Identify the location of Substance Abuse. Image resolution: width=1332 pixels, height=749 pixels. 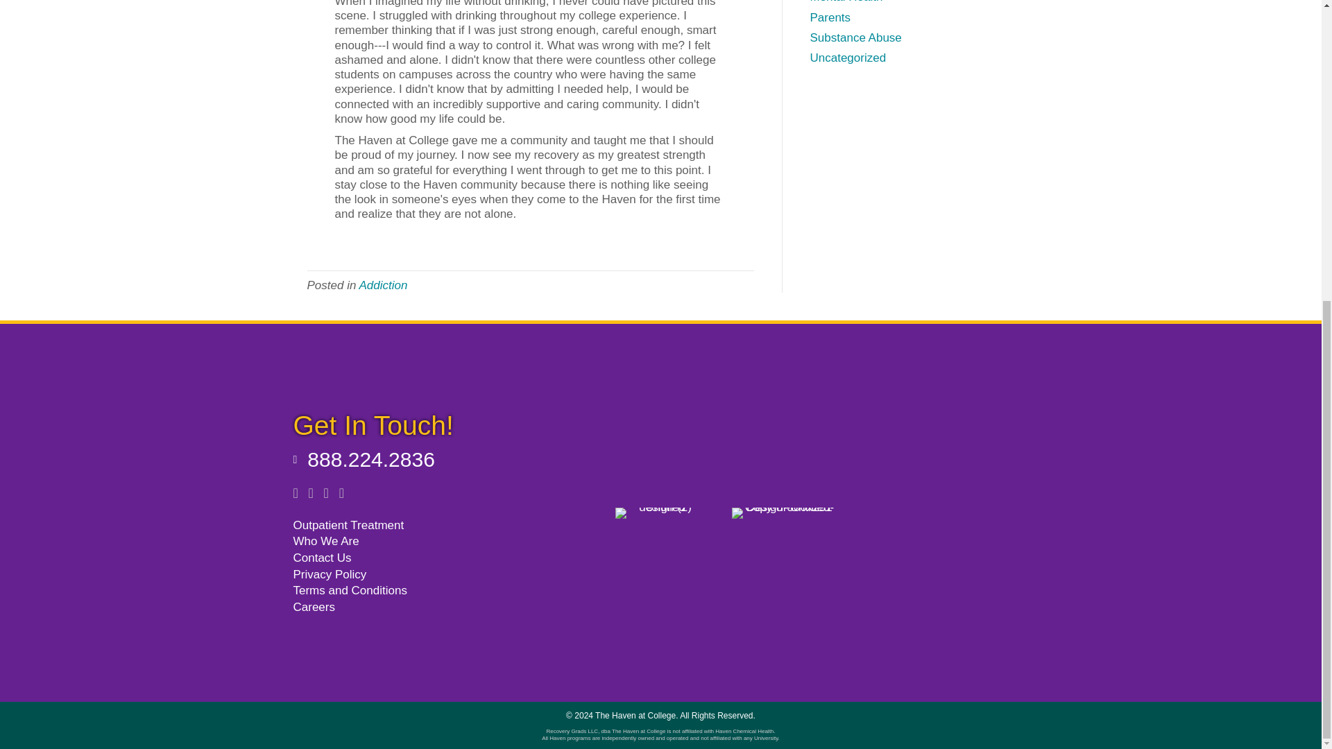
(855, 37).